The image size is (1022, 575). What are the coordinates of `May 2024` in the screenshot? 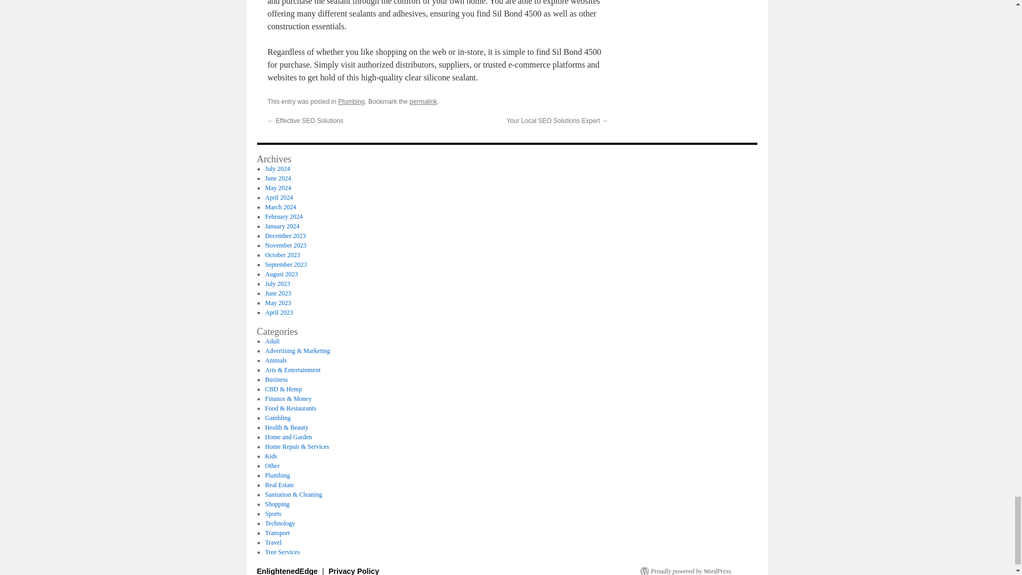 It's located at (278, 187).